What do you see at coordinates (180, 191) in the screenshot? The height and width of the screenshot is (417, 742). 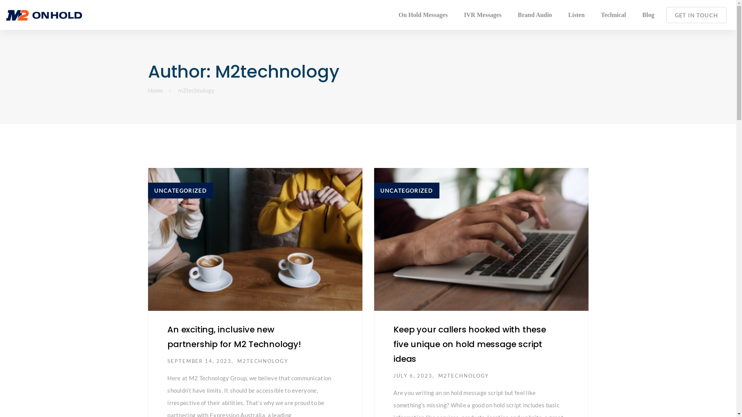 I see `UNCATEGORIZED` at bounding box center [180, 191].